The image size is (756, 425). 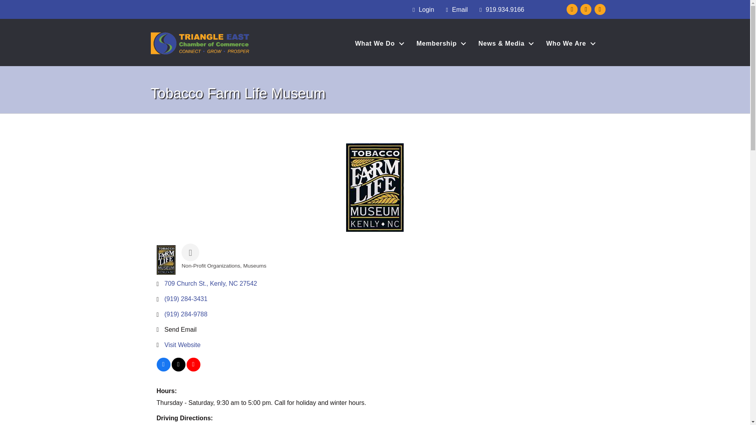 What do you see at coordinates (211, 283) in the screenshot?
I see `709 Church St. Kenly NC 27542` at bounding box center [211, 283].